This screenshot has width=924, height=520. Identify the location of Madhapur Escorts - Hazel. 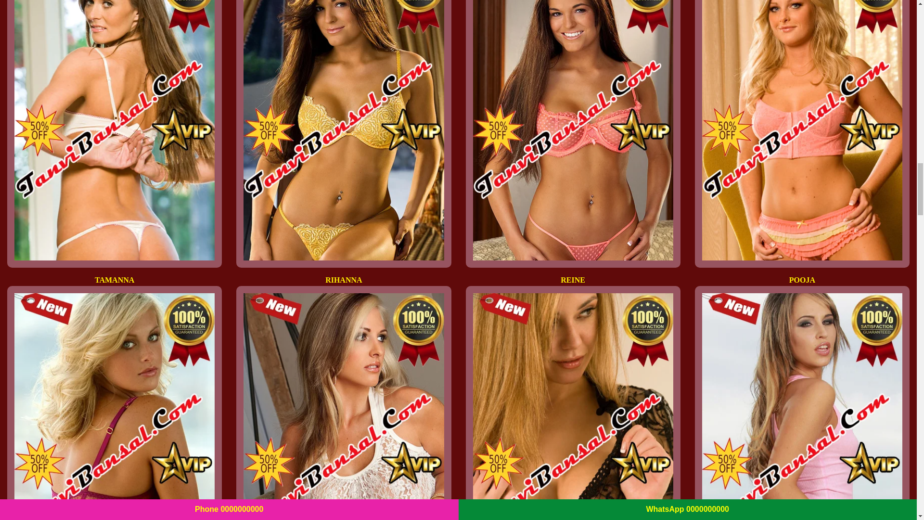
(115, 406).